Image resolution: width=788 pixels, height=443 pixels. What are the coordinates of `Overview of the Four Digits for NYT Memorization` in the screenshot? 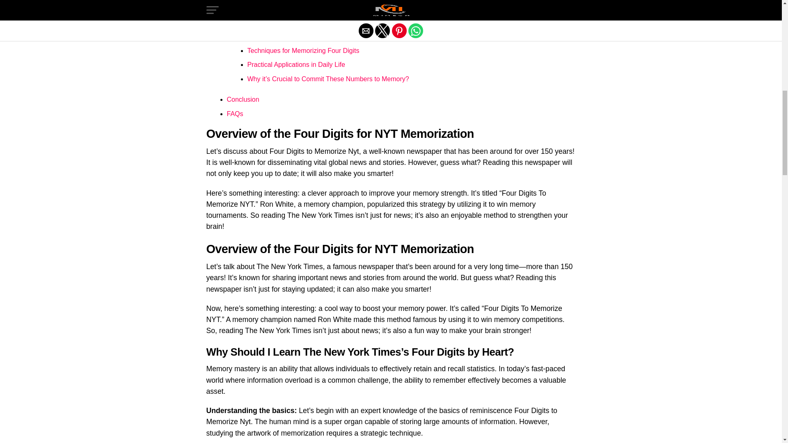 It's located at (299, 5).